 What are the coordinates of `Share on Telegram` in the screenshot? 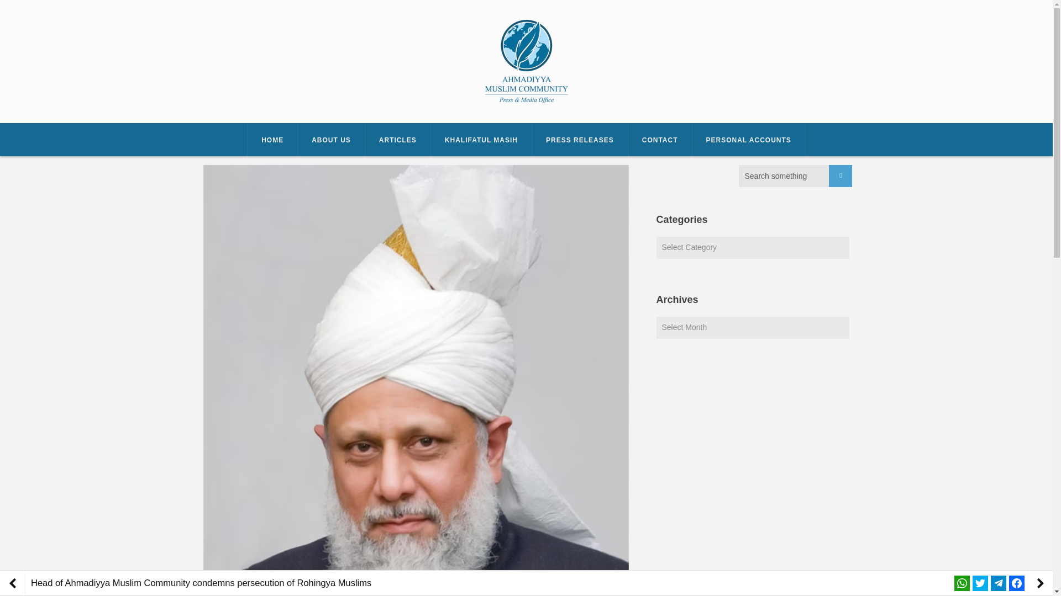 It's located at (998, 583).